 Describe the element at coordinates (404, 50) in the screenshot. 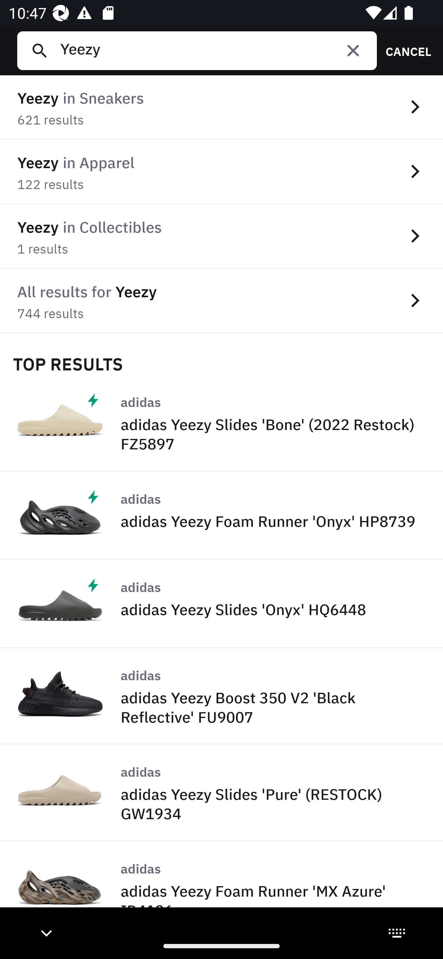

I see `CANCEL` at that location.